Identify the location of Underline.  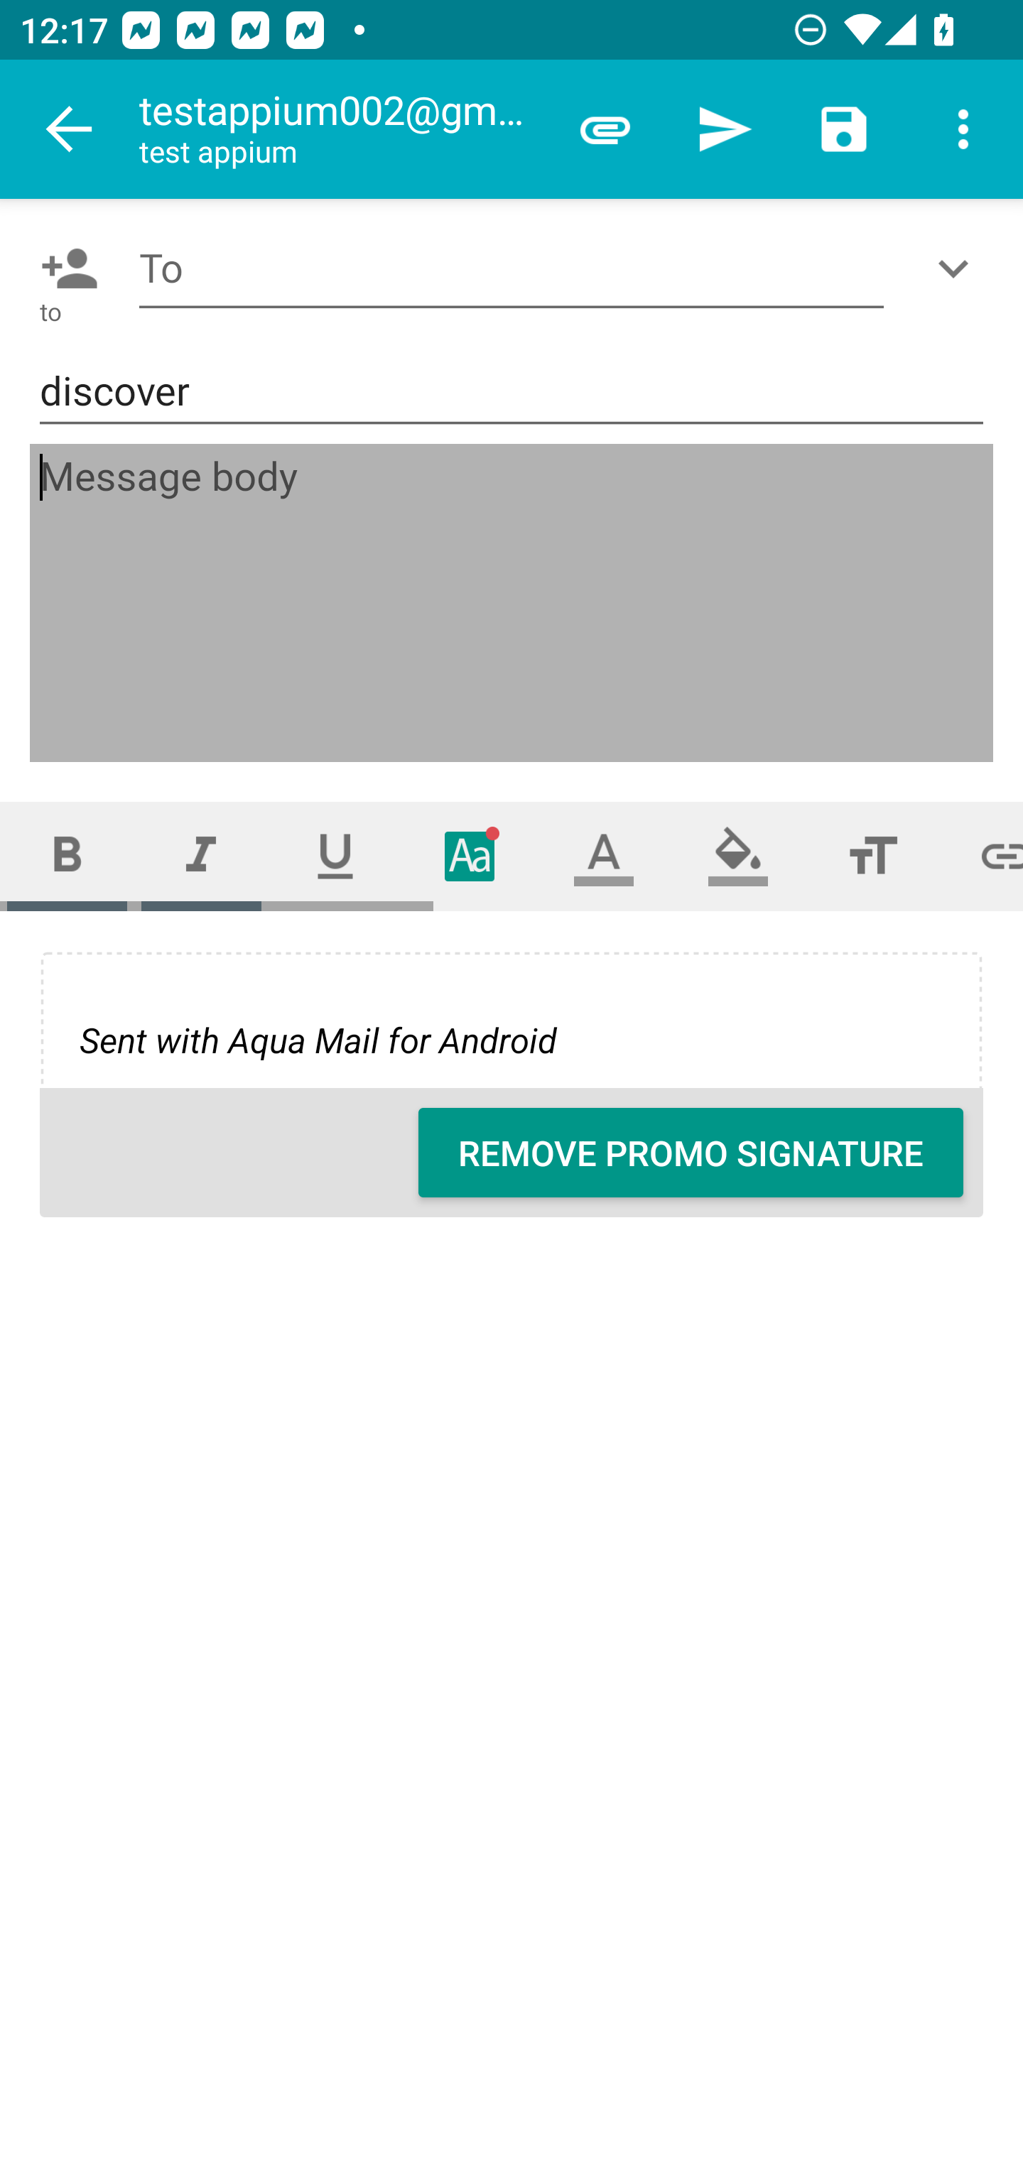
(335, 855).